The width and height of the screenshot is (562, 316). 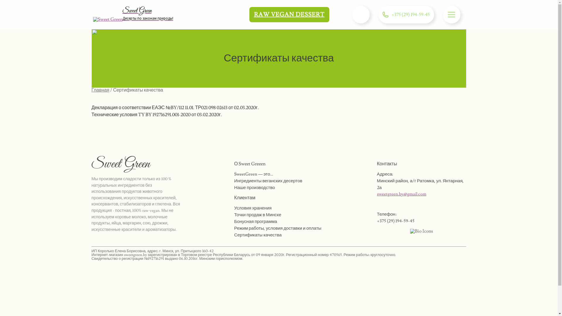 What do you see at coordinates (402, 194) in the screenshot?
I see `sweetgreen.by@gmail.com` at bounding box center [402, 194].